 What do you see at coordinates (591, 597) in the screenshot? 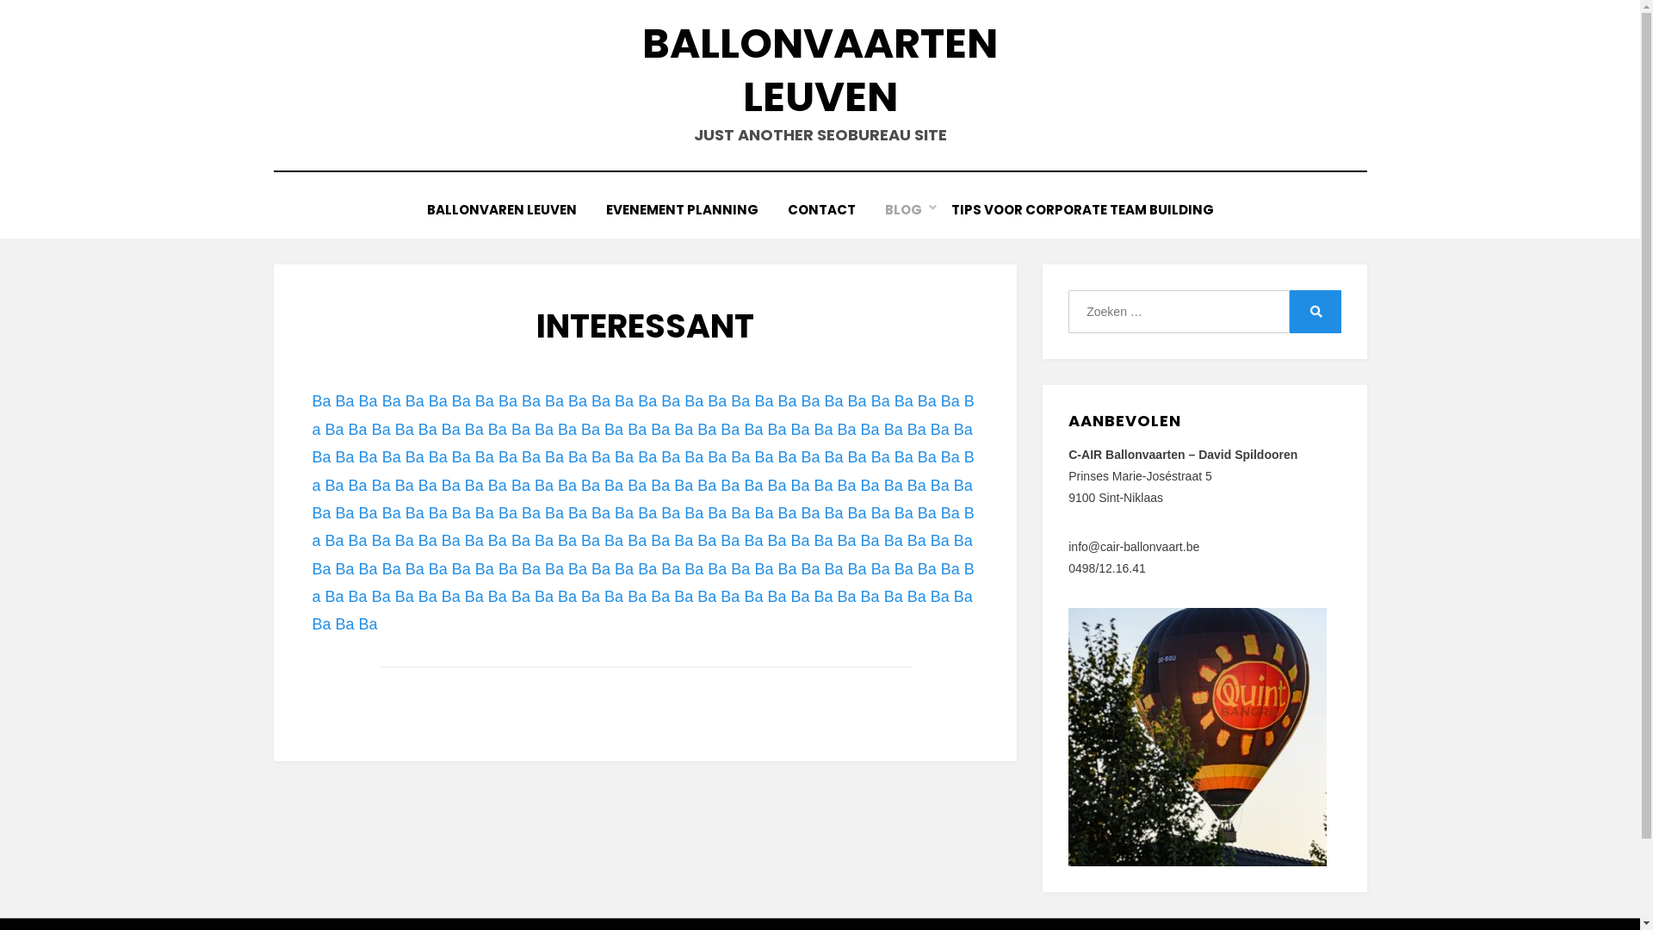
I see `Ba` at bounding box center [591, 597].